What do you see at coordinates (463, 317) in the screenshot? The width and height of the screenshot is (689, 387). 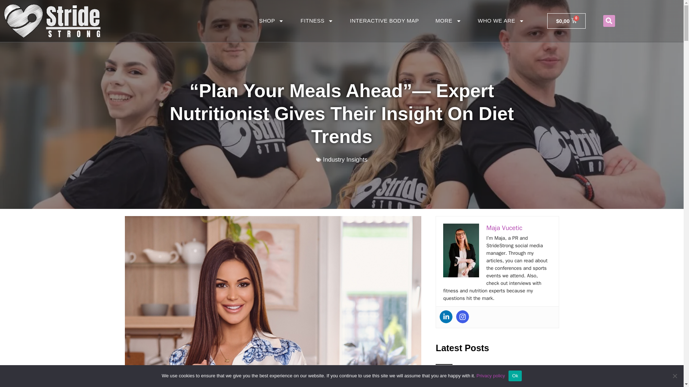 I see `Instagram` at bounding box center [463, 317].